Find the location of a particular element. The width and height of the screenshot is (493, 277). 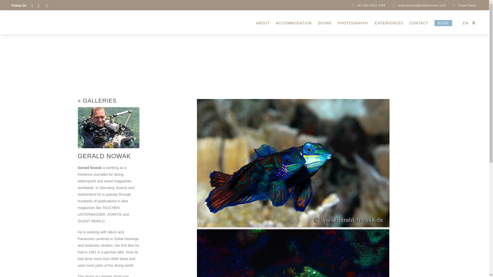

PHOTOGRAPHY is located at coordinates (353, 23).